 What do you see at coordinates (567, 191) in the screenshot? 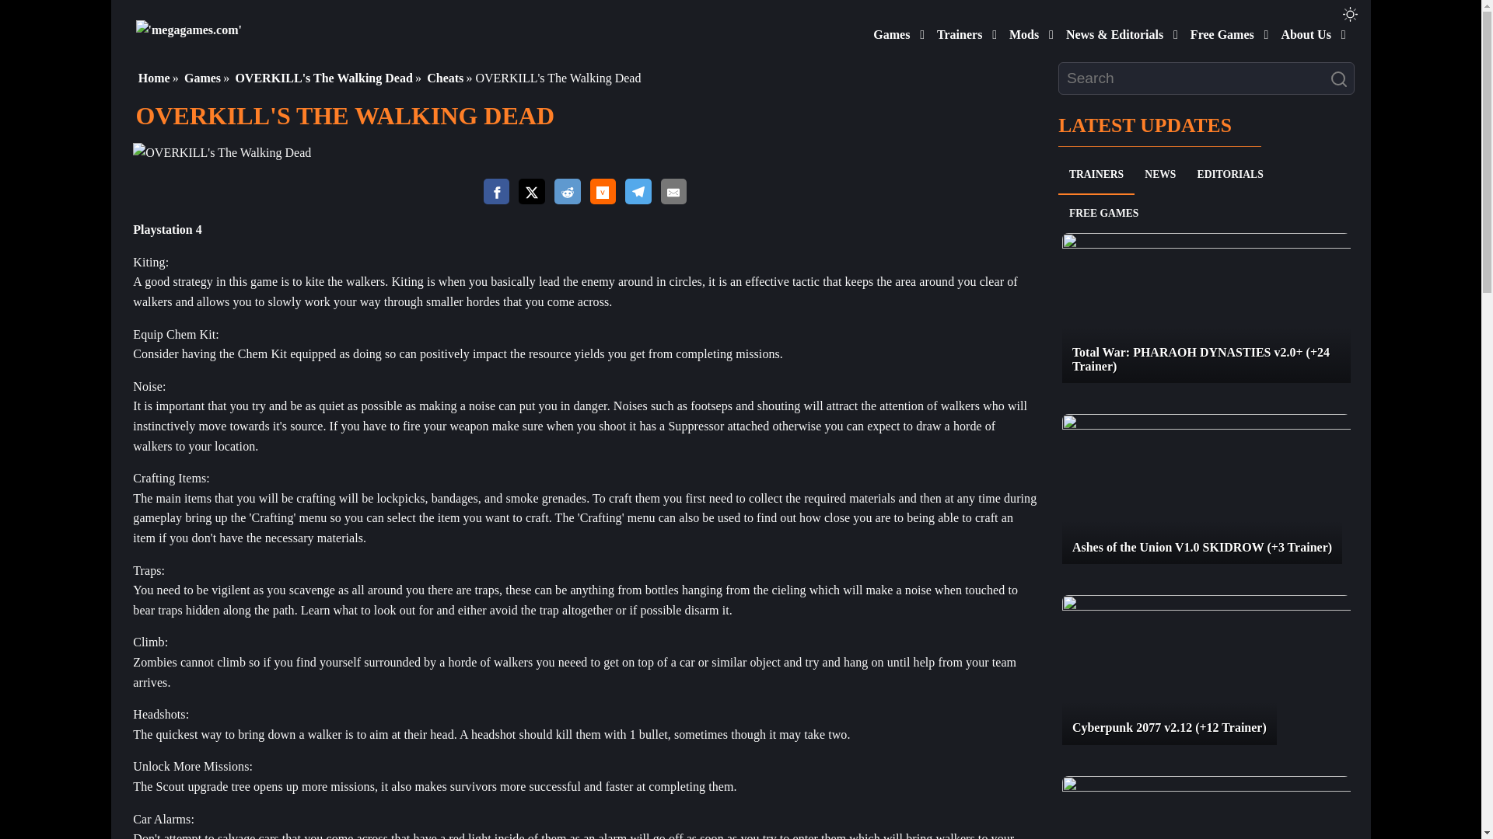
I see `Reddit` at bounding box center [567, 191].